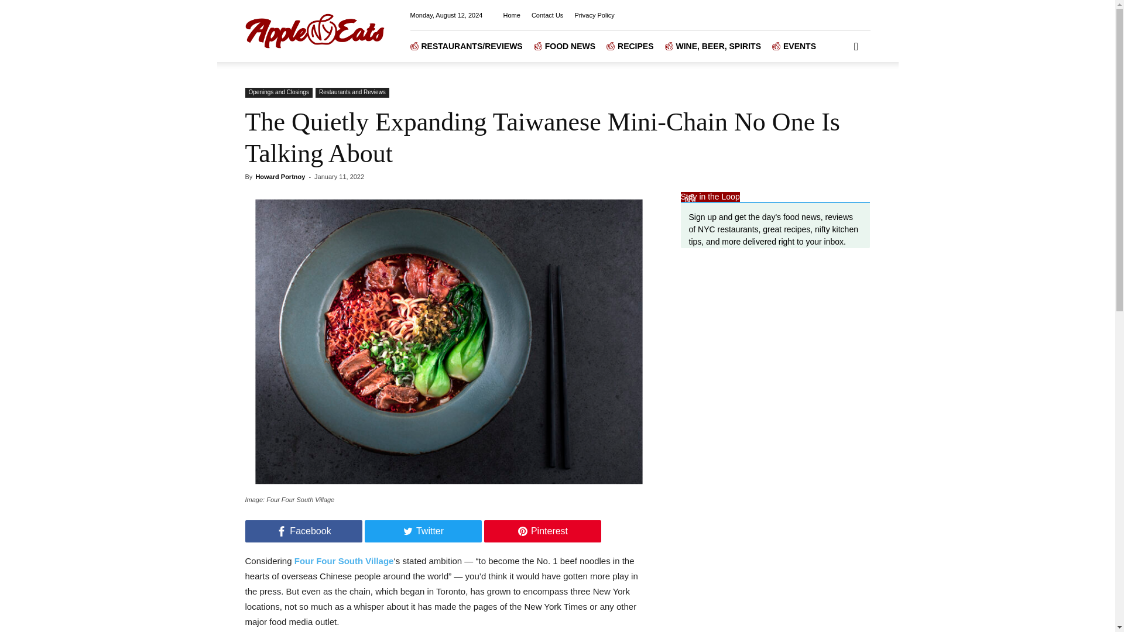 Image resolution: width=1124 pixels, height=632 pixels. Describe the element at coordinates (570, 46) in the screenshot. I see `FOOD NEWS` at that location.